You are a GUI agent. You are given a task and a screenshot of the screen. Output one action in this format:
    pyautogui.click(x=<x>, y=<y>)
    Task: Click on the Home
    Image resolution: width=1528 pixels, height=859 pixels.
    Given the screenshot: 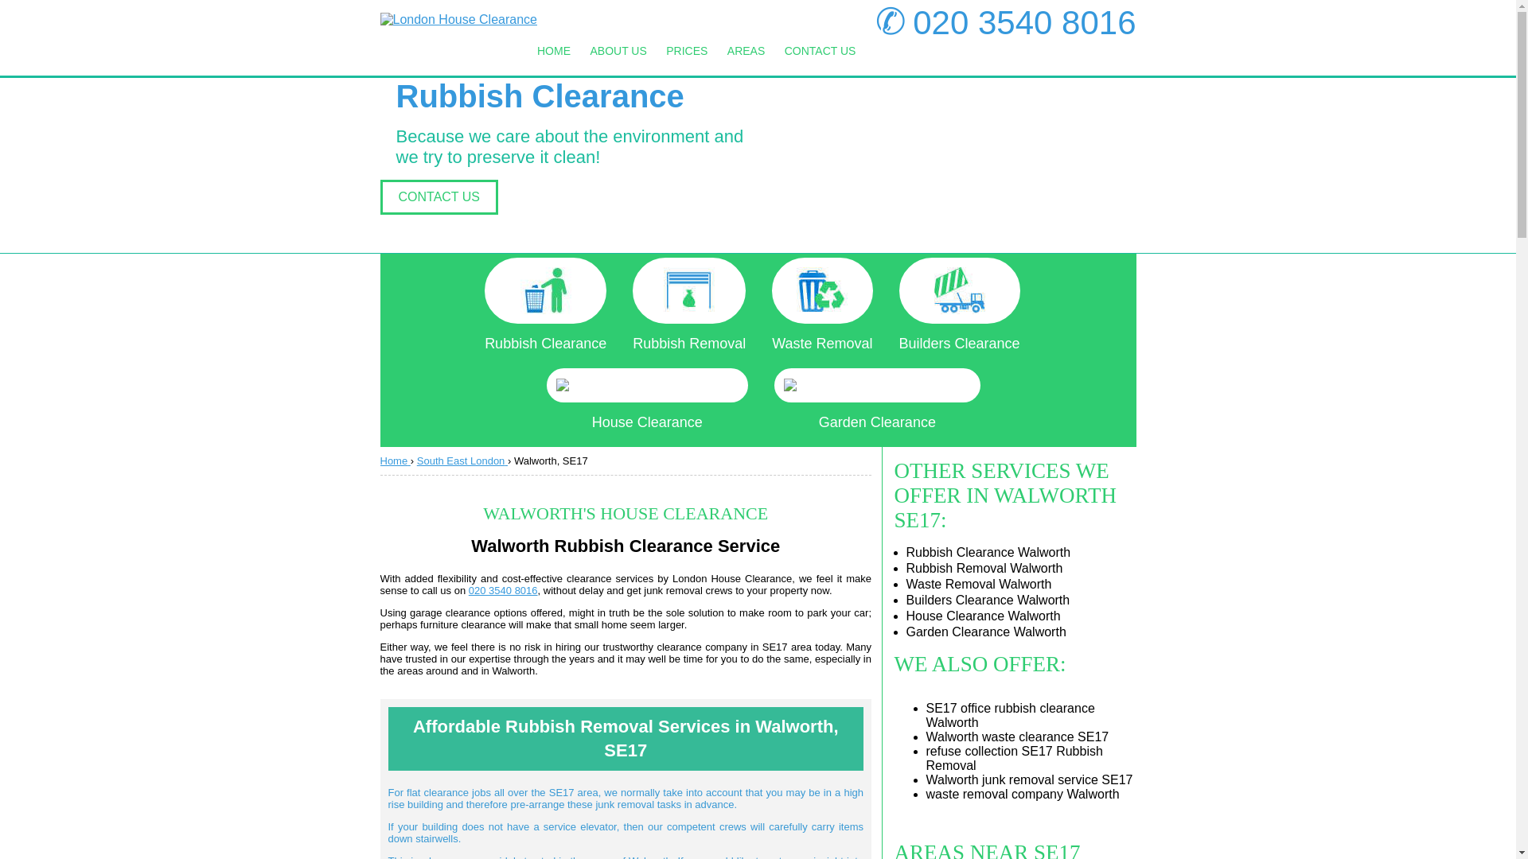 What is the action you would take?
    pyautogui.click(x=396, y=461)
    